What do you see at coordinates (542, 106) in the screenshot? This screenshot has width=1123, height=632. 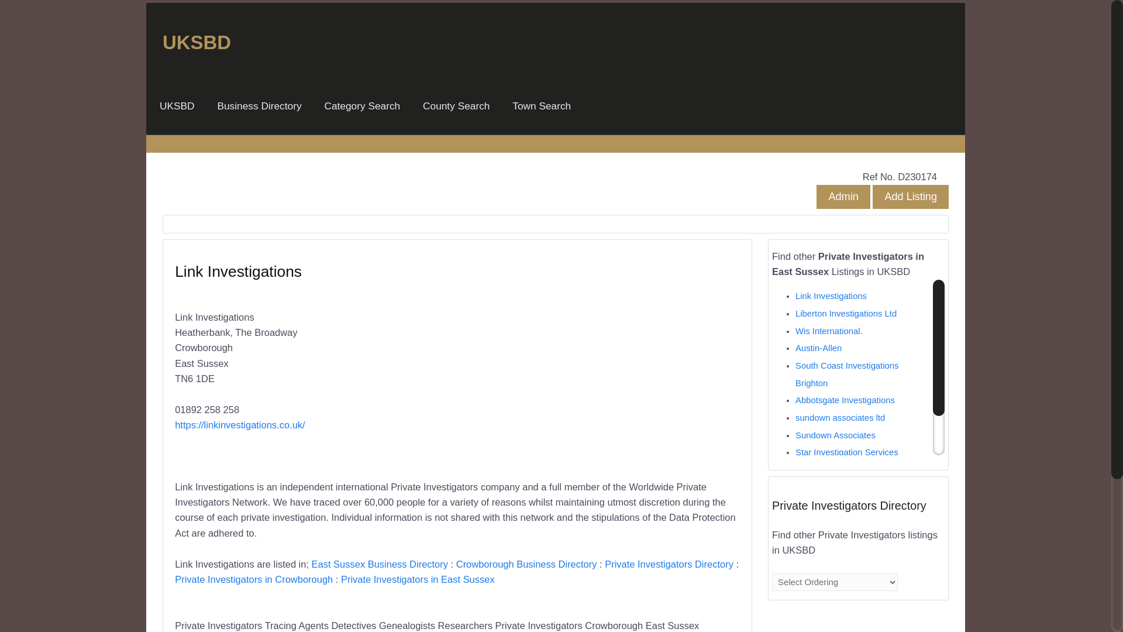 I see `Town Search` at bounding box center [542, 106].